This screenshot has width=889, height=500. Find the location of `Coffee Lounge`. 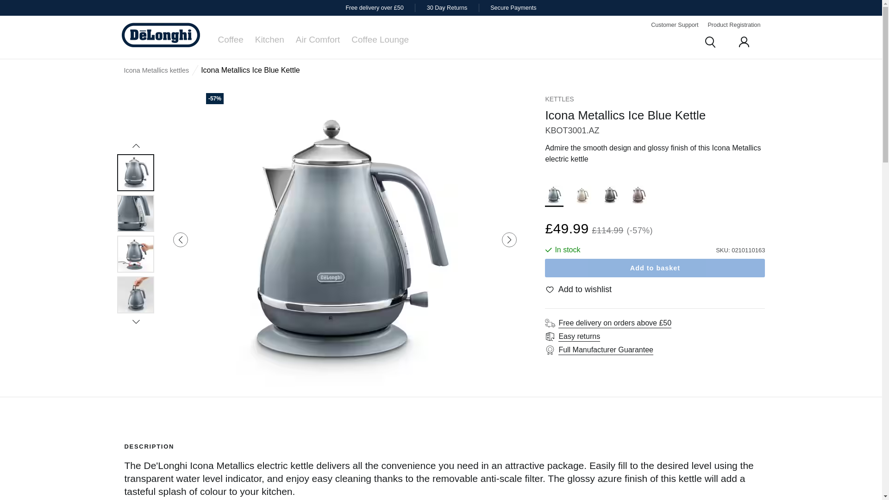

Coffee Lounge is located at coordinates (380, 39).